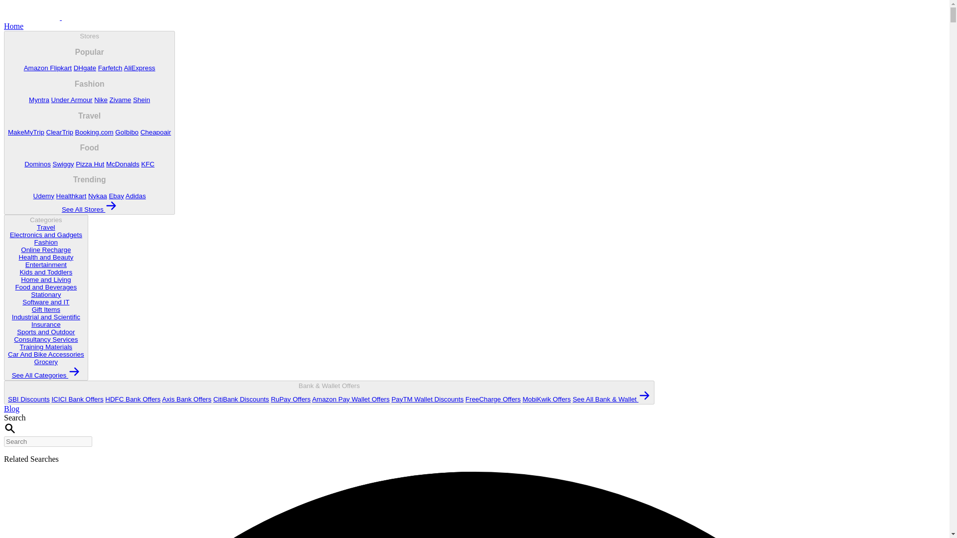 The width and height of the screenshot is (957, 538). I want to click on Flipkart, so click(61, 68).